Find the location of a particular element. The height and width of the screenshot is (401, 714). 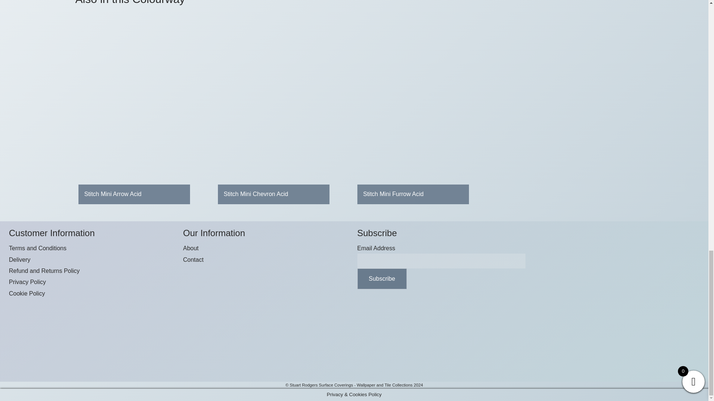

Terms and Conditions is located at coordinates (37, 248).